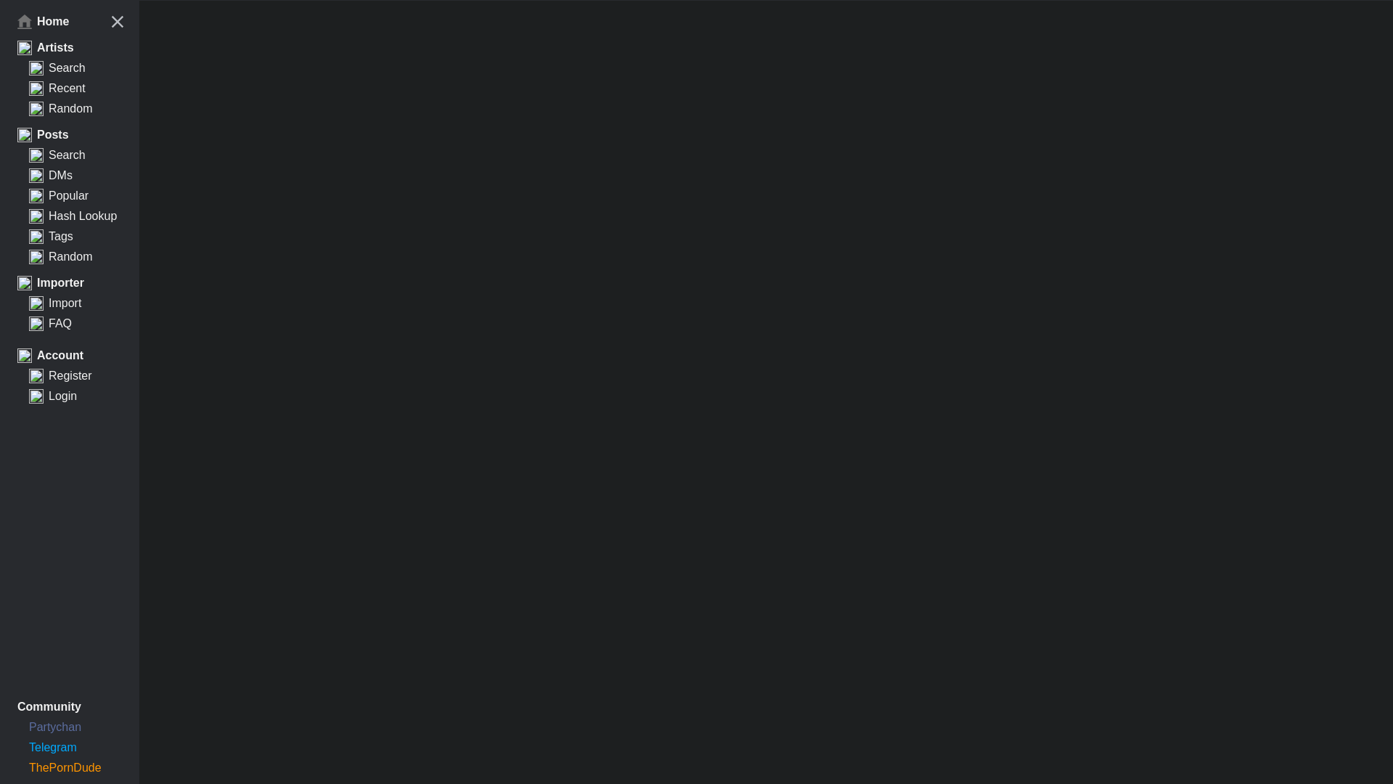  Describe the element at coordinates (70, 175) in the screenshot. I see `DMs` at that location.